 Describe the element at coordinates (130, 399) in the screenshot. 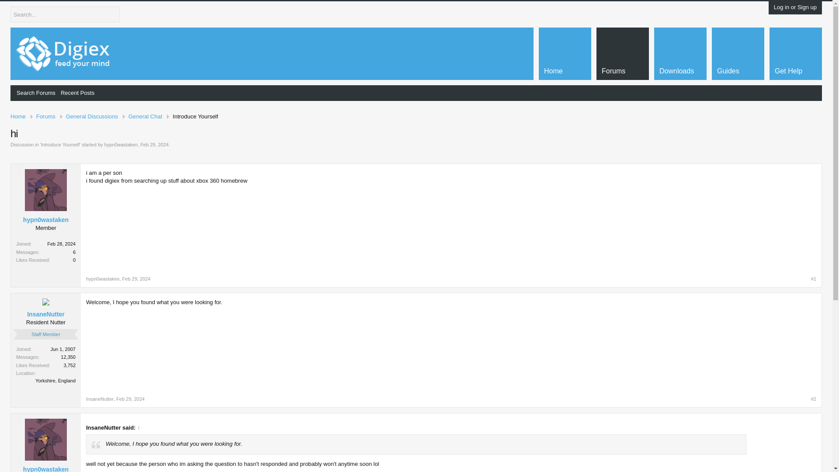

I see `Feb 29, 2024` at that location.